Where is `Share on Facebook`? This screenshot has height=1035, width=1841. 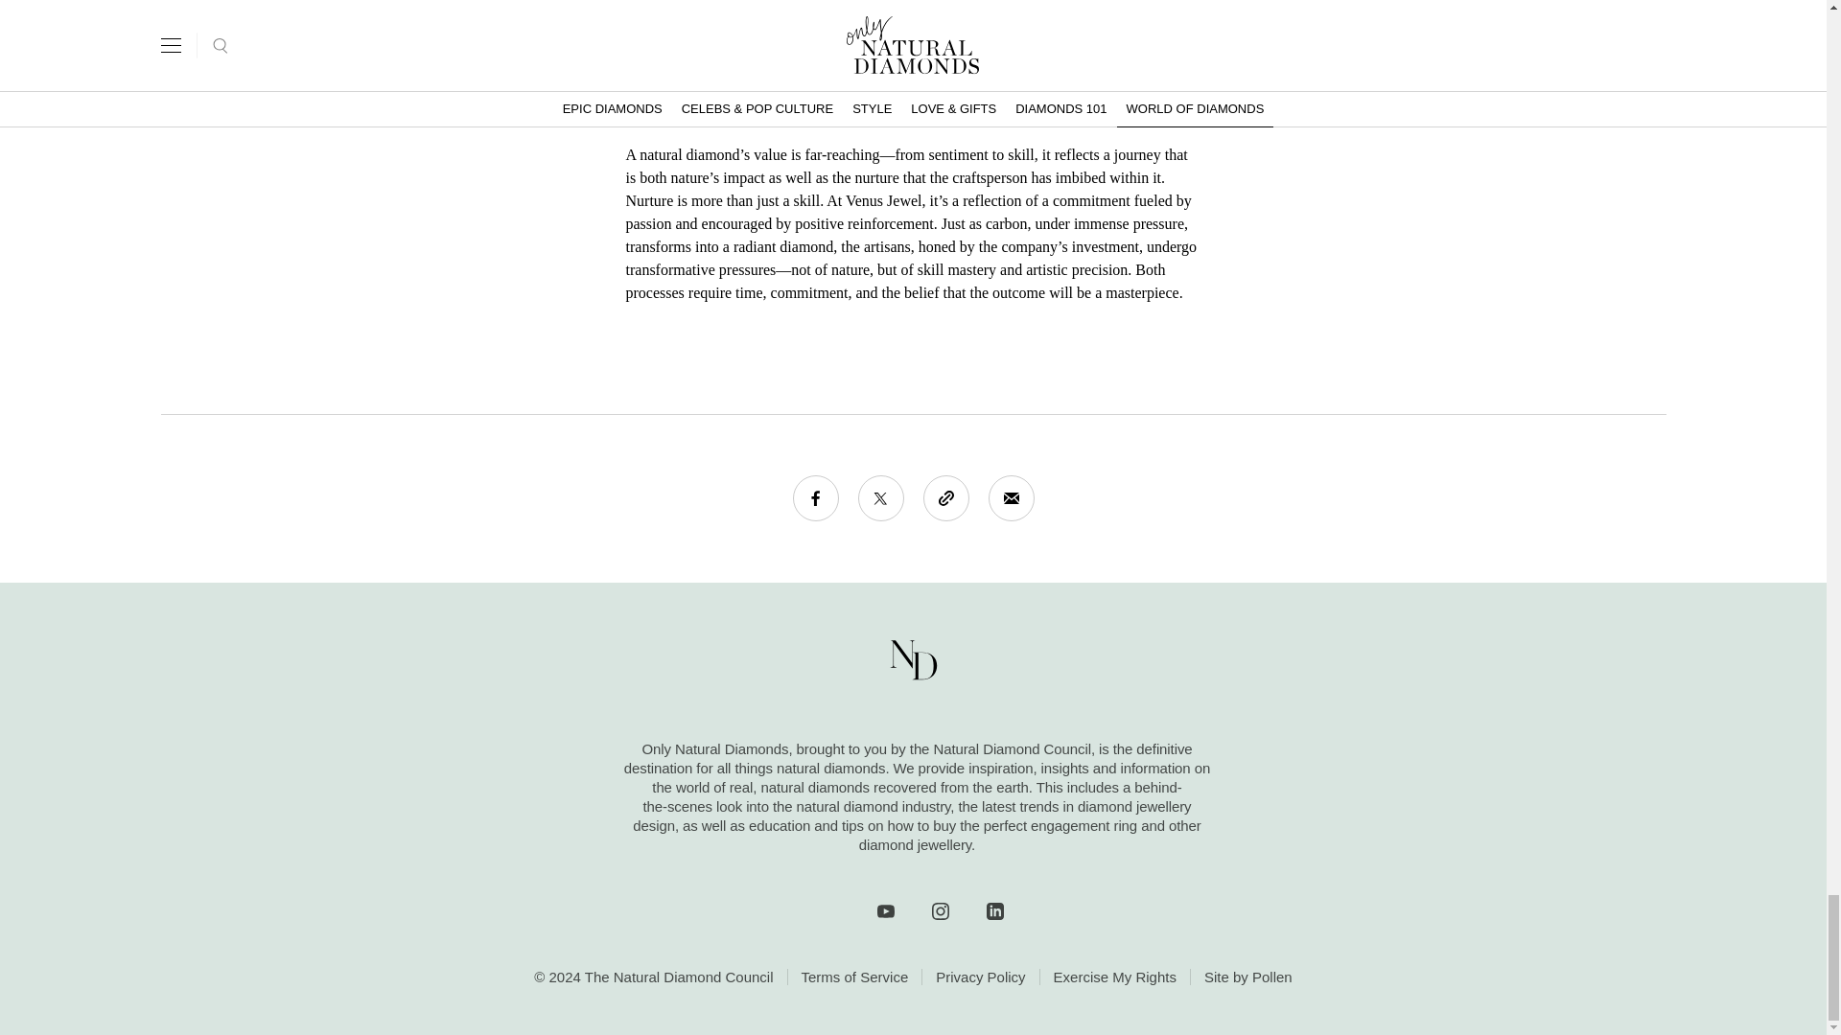
Share on Facebook is located at coordinates (814, 498).